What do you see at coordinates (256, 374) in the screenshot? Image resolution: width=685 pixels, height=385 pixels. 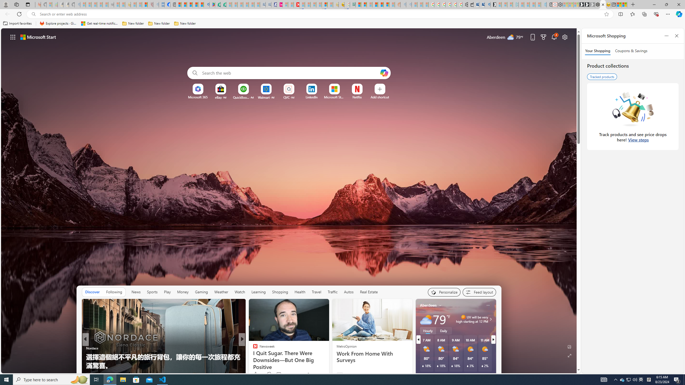 I see `411 Like` at bounding box center [256, 374].